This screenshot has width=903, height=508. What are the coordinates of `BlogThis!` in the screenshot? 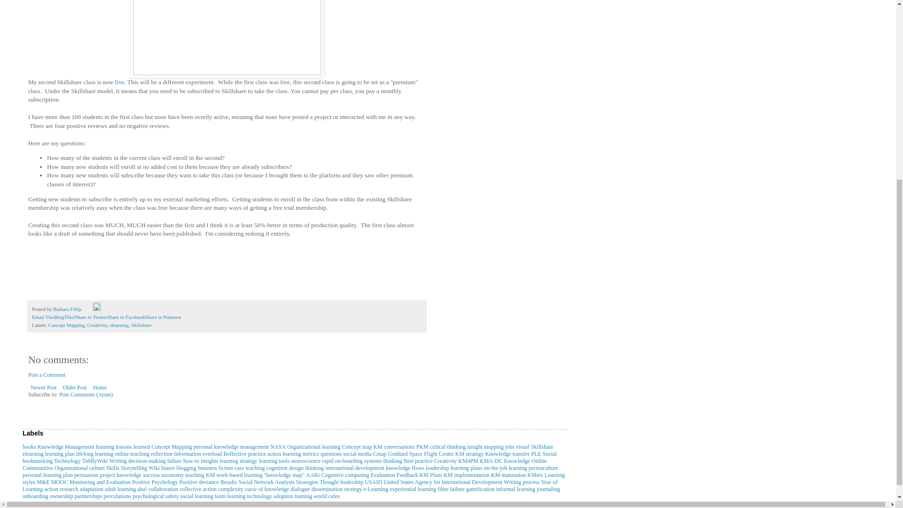 It's located at (64, 317).